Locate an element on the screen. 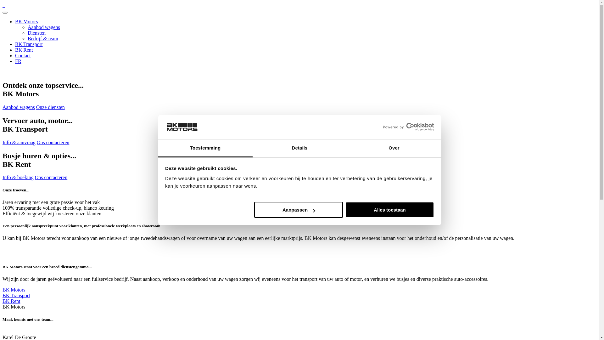 This screenshot has height=340, width=604. Details is located at coordinates (299, 149).